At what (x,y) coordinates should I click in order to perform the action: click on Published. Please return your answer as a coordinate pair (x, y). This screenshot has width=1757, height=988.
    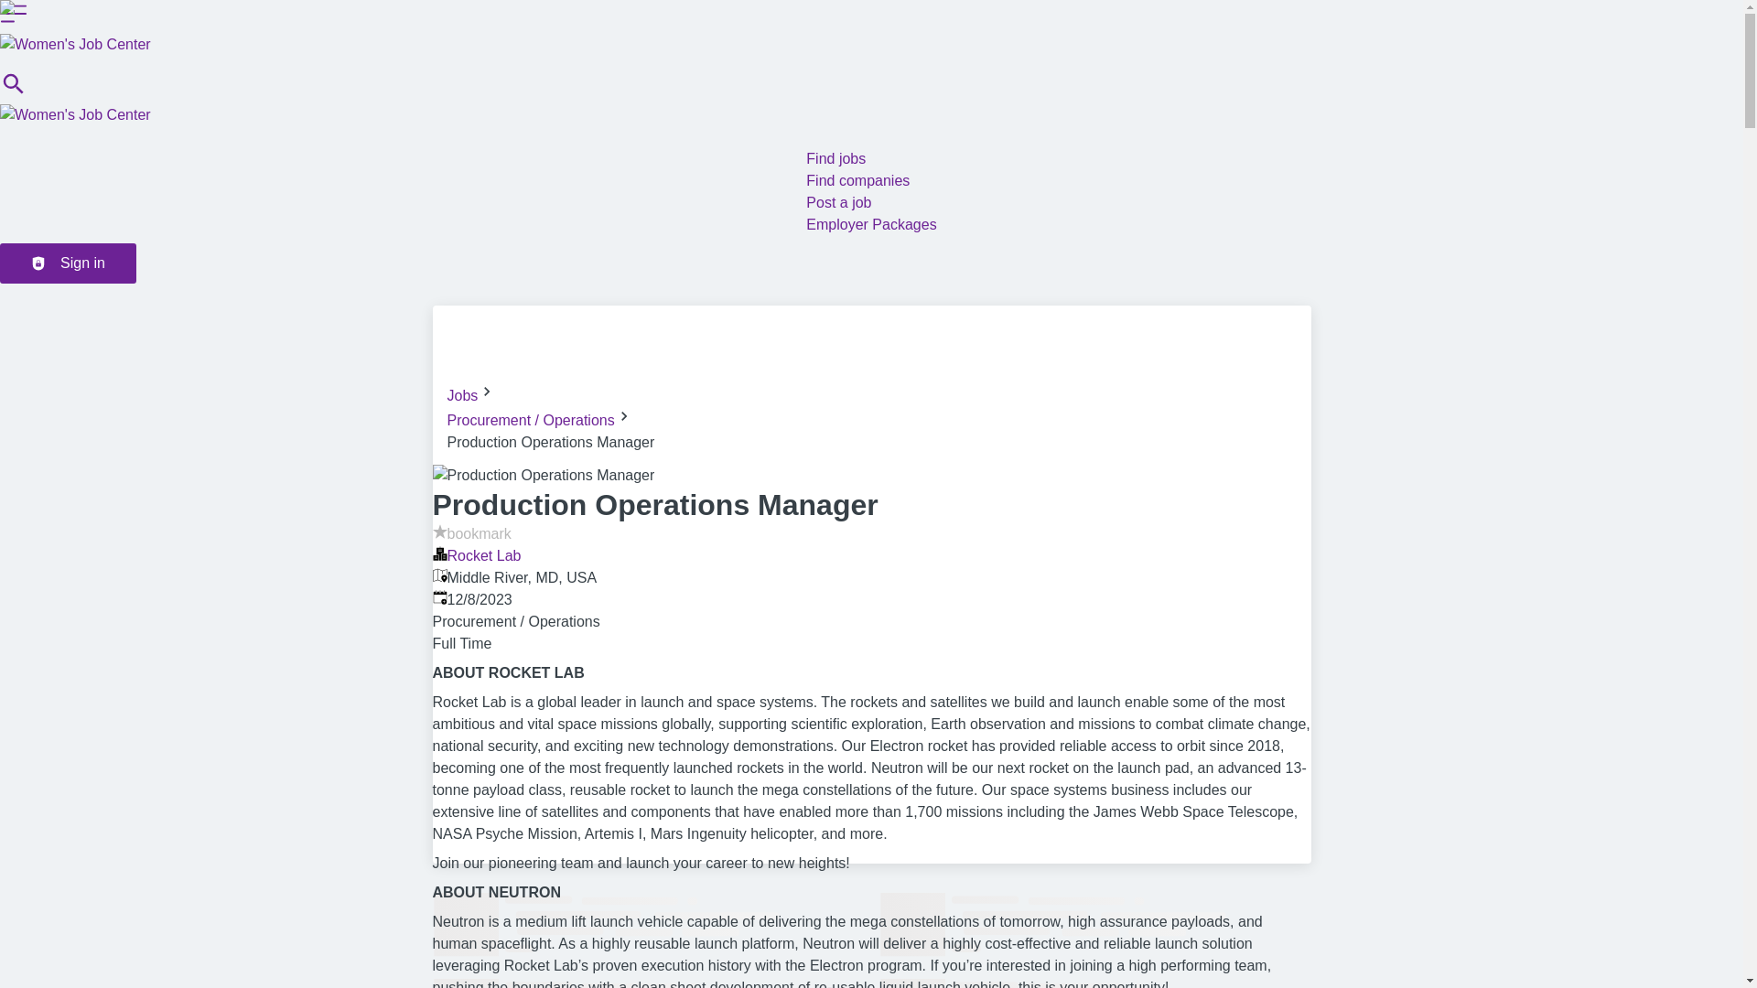
    Looking at the image, I should click on (439, 596).